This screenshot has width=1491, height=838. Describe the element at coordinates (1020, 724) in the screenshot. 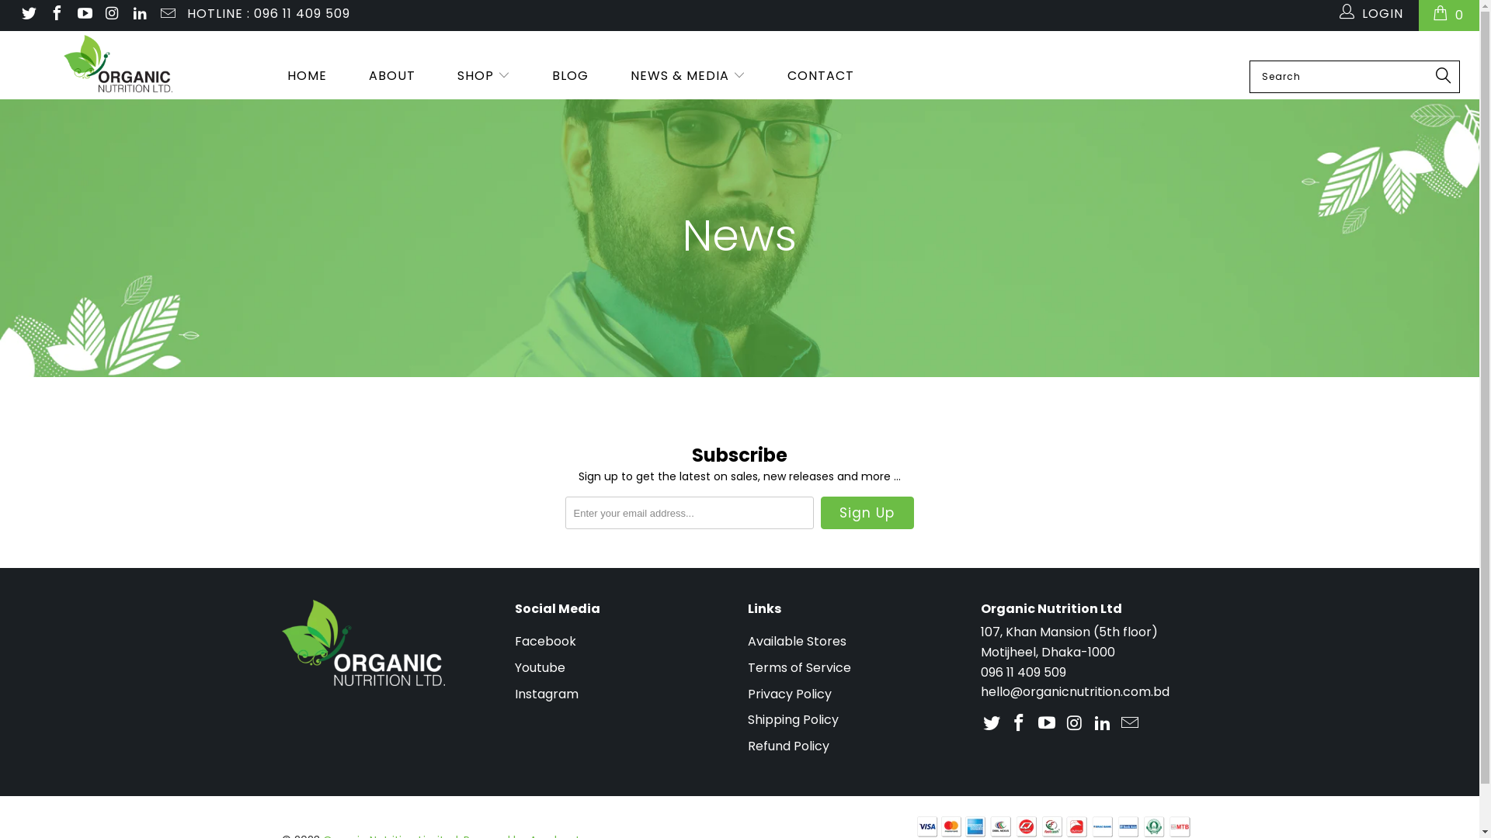

I see `Organic Nutrition Limited on Facebook` at that location.